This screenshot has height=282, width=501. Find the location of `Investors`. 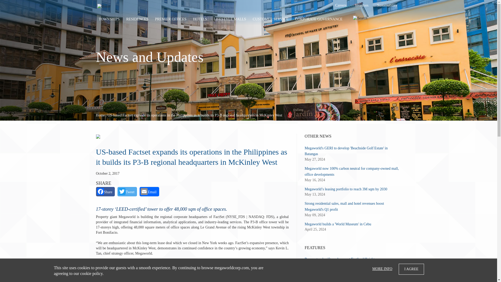

Investors is located at coordinates (362, 6).